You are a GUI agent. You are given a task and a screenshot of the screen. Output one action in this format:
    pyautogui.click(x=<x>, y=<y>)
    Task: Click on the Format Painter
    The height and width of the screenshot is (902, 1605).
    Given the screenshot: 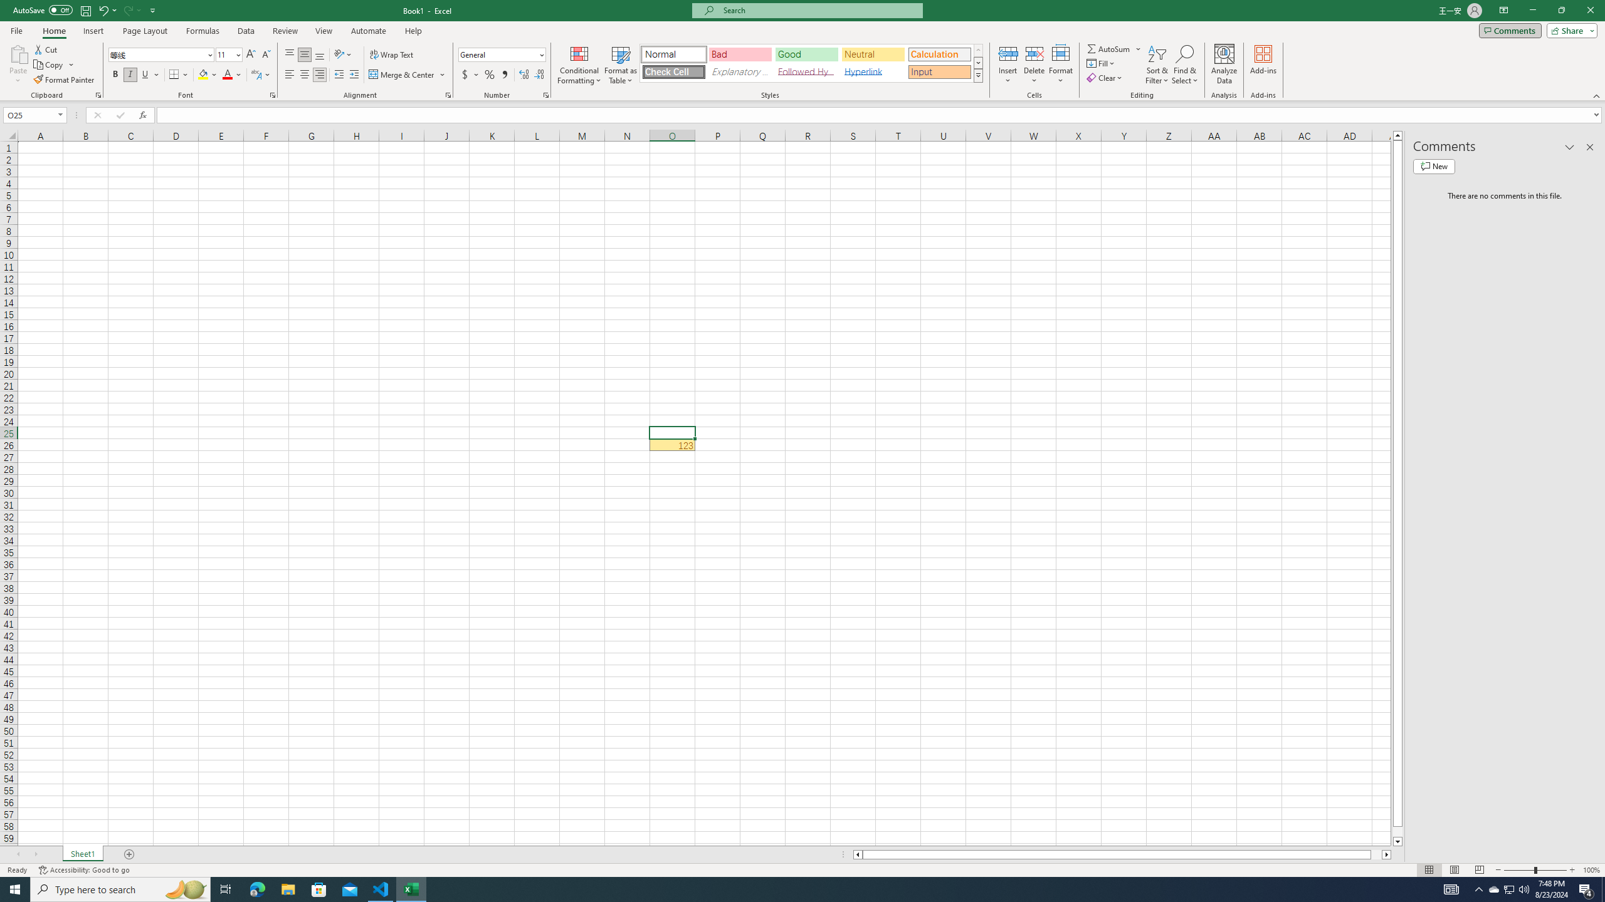 What is the action you would take?
    pyautogui.click(x=65, y=80)
    